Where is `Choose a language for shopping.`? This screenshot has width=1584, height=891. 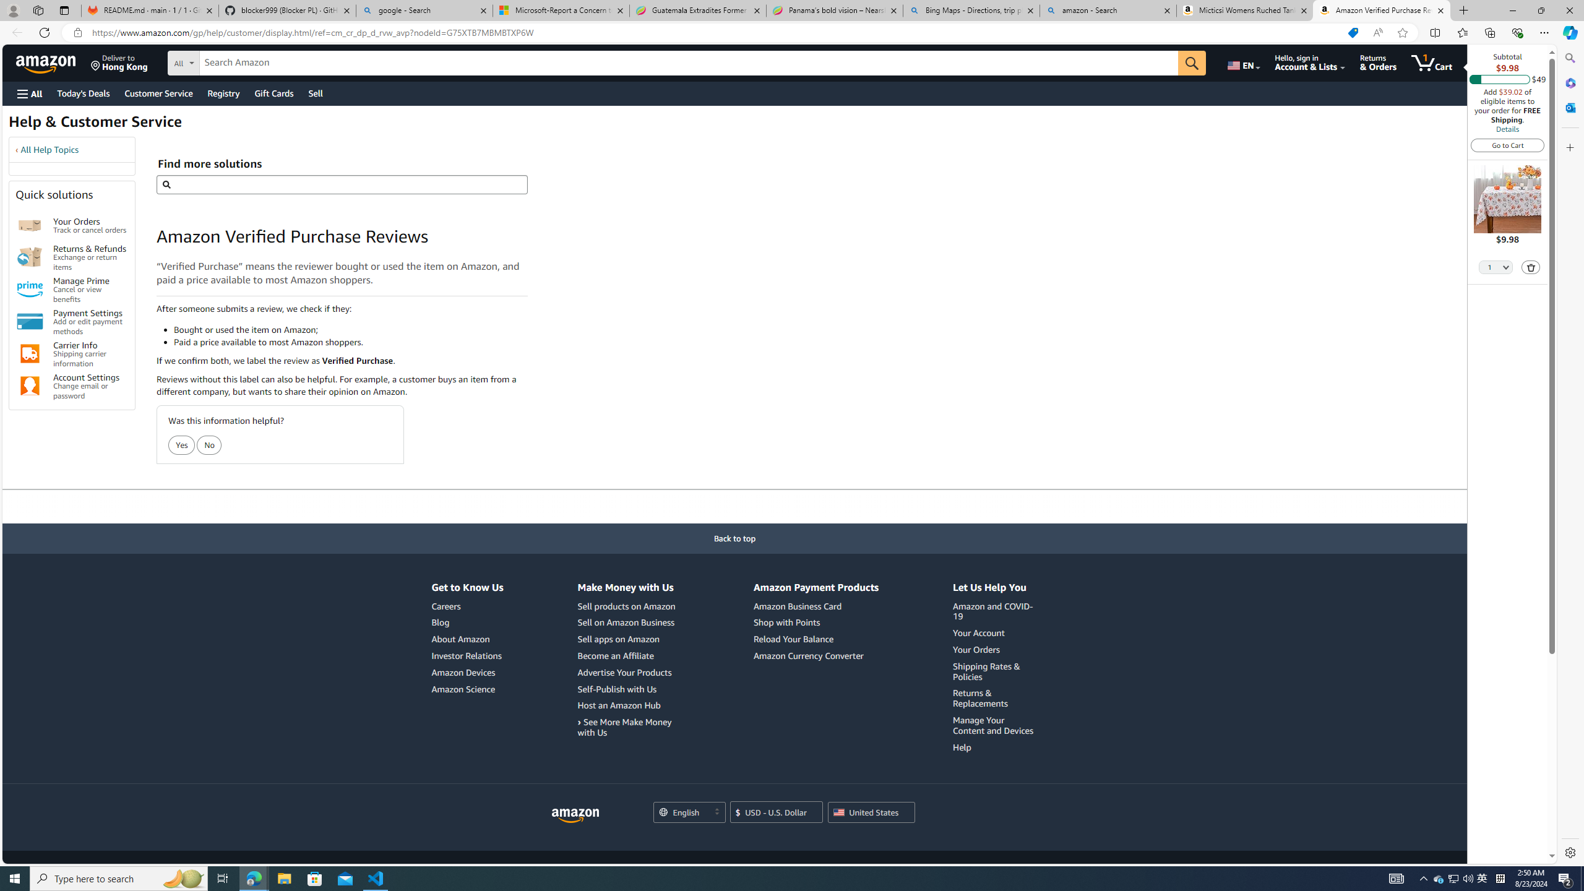
Choose a language for shopping. is located at coordinates (689, 812).